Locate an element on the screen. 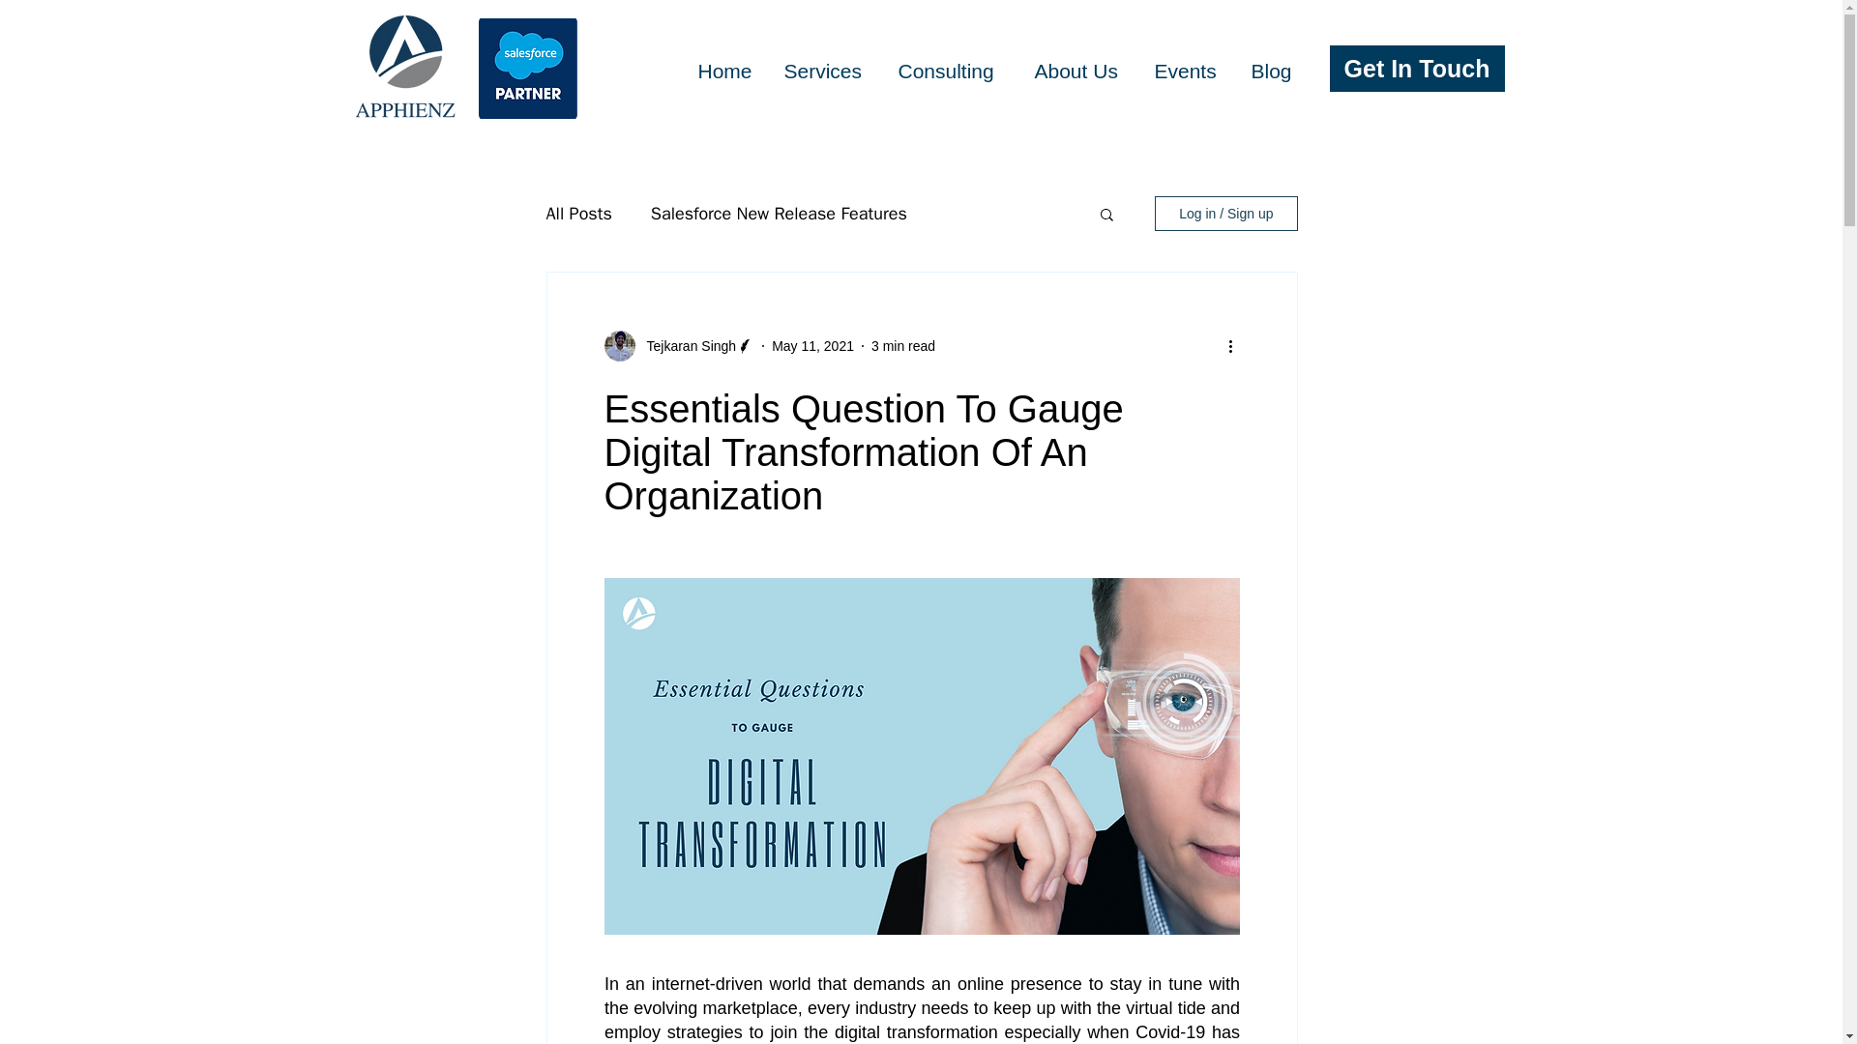  About Us is located at coordinates (1079, 71).